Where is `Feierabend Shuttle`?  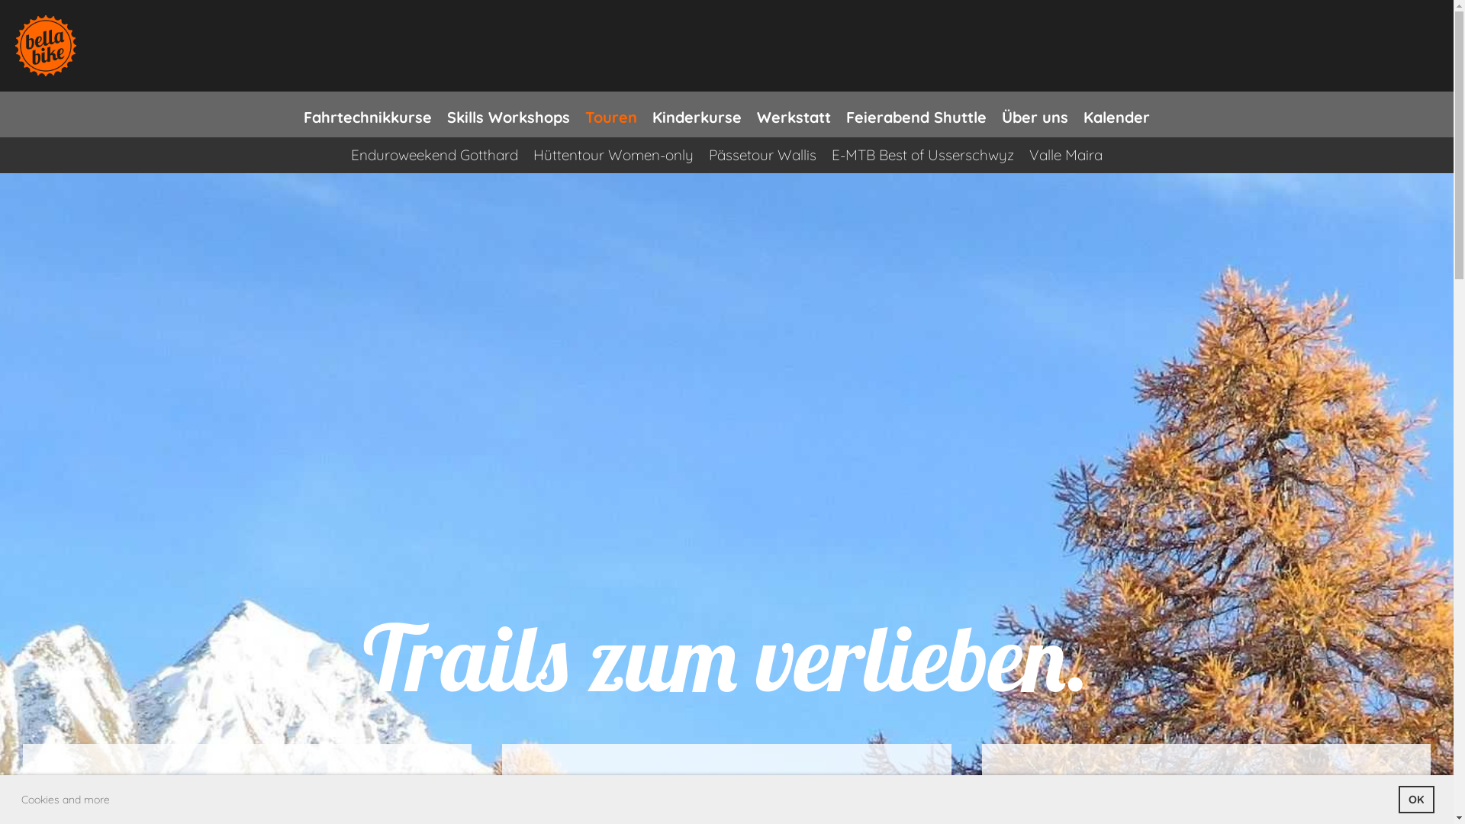 Feierabend Shuttle is located at coordinates (916, 114).